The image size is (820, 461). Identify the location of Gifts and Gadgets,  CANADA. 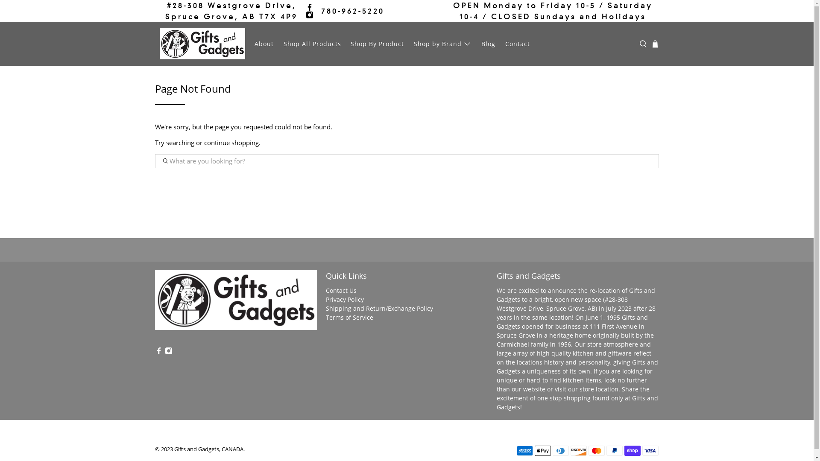
(236, 304).